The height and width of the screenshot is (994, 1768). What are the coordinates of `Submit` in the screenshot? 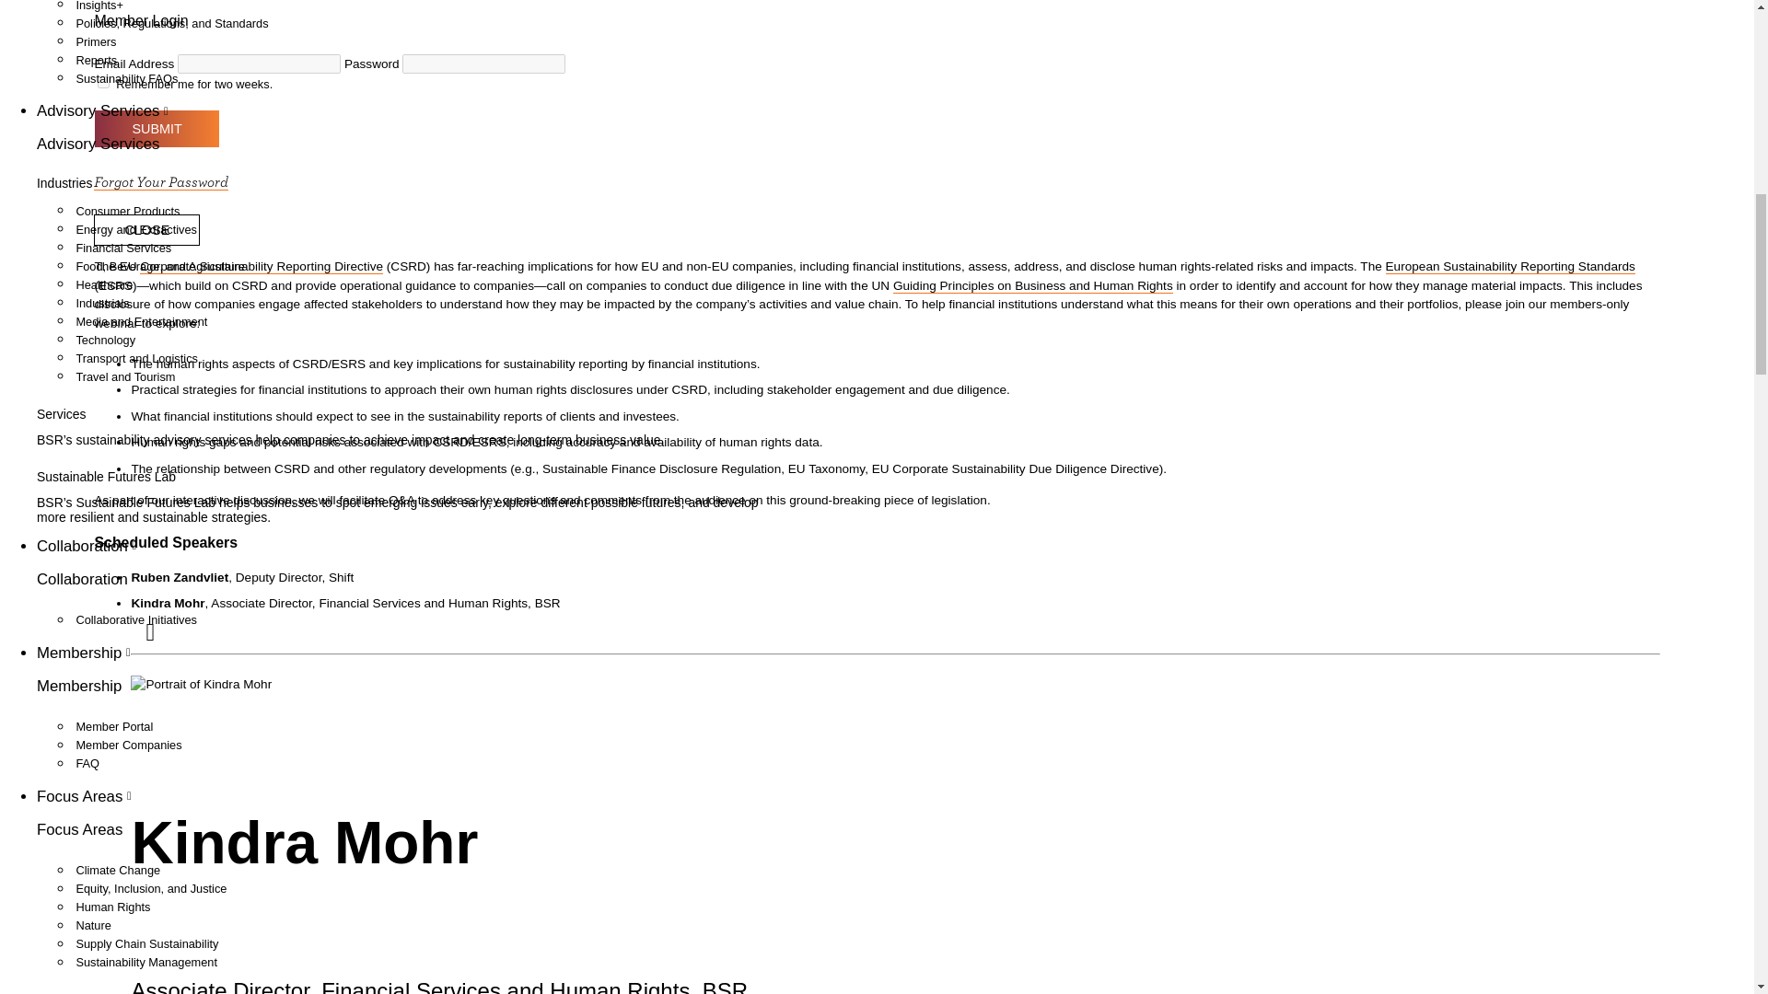 It's located at (157, 128).